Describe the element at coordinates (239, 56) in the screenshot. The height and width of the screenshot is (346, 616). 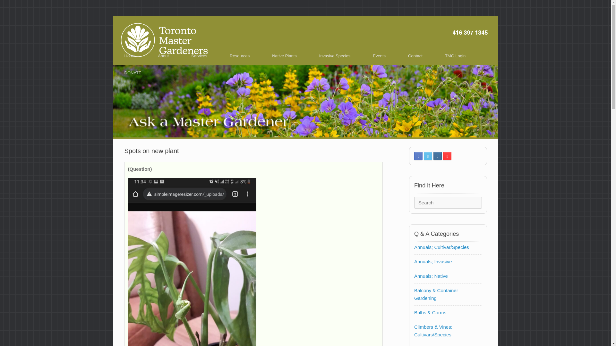
I see `Resources` at that location.